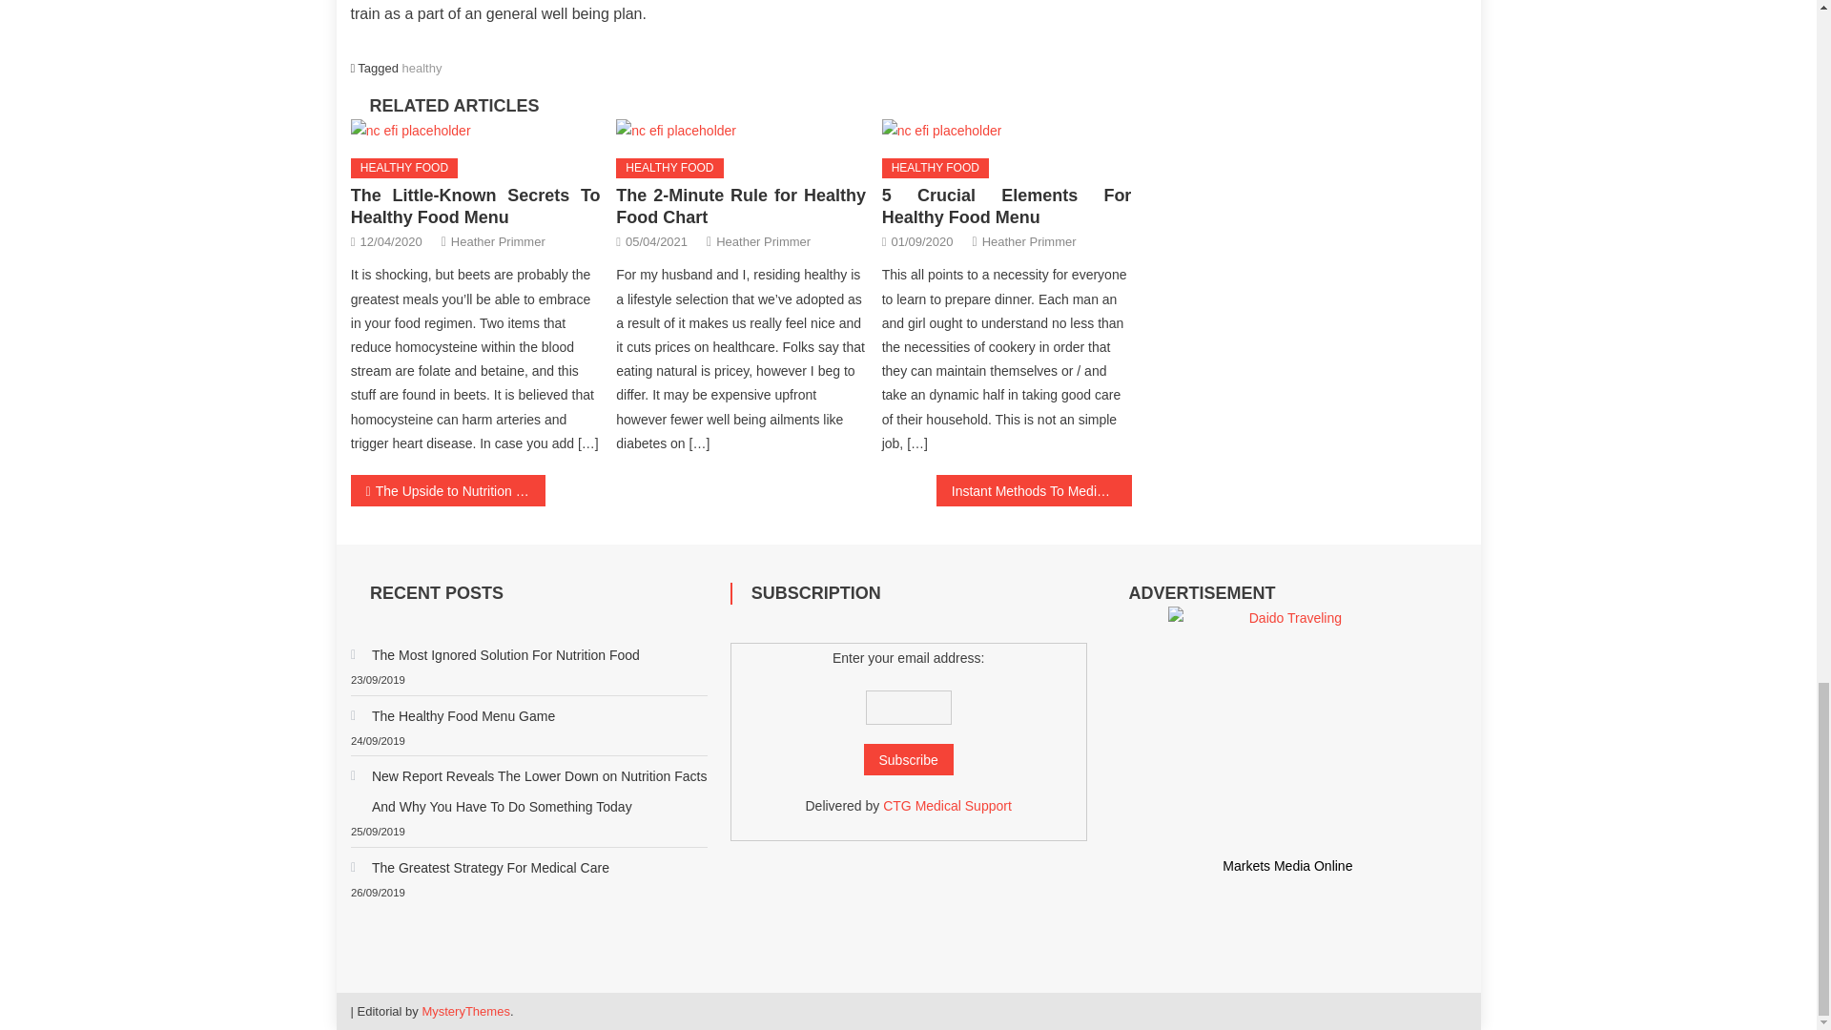 The image size is (1831, 1030). What do you see at coordinates (942, 132) in the screenshot?
I see `5 Crucial Elements For Healthy Food Menu` at bounding box center [942, 132].